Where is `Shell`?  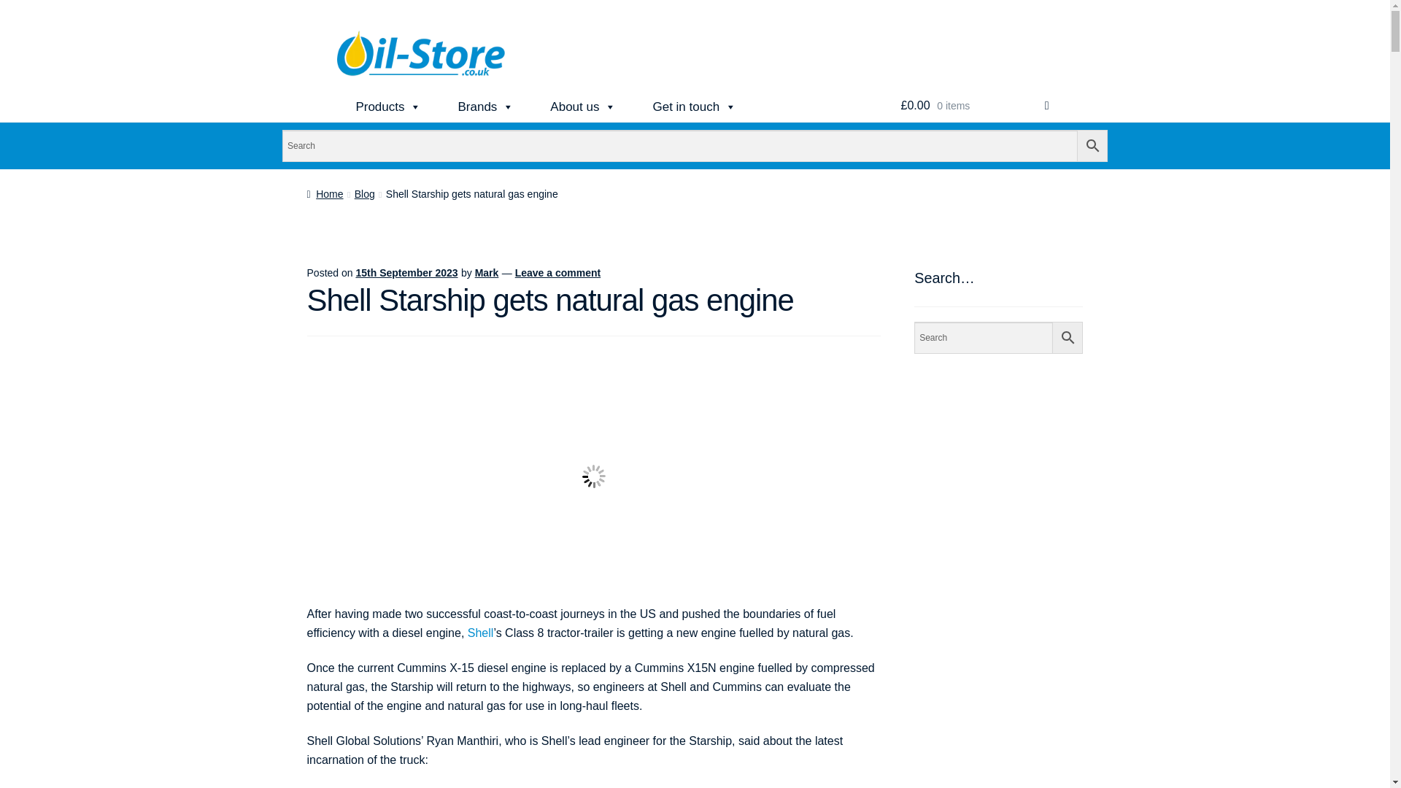
Shell is located at coordinates (481, 632).